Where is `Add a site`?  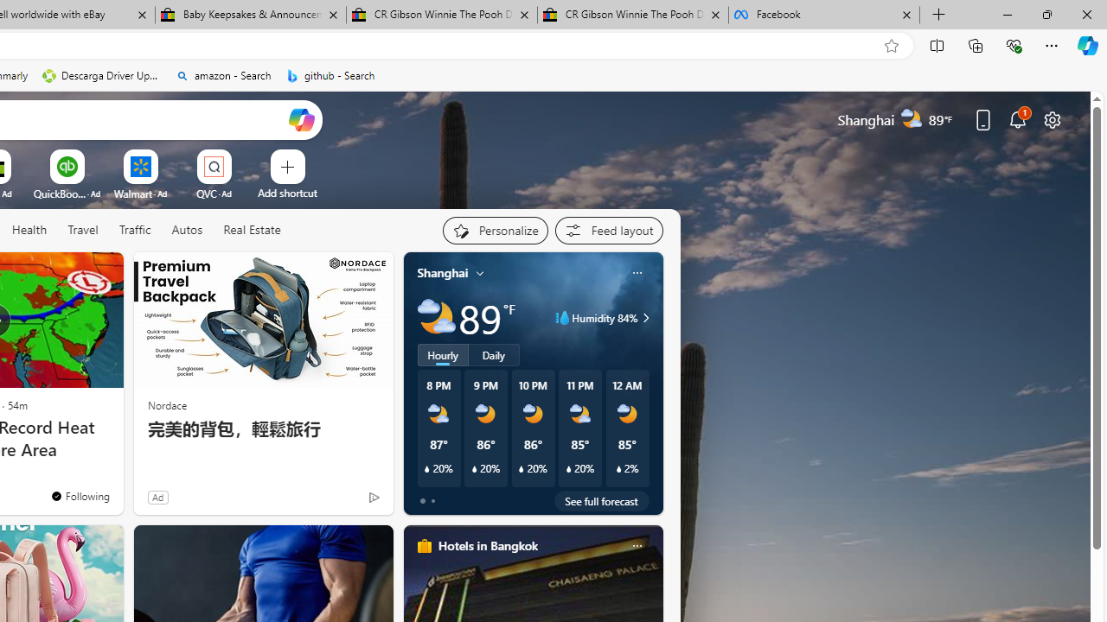
Add a site is located at coordinates (287, 193).